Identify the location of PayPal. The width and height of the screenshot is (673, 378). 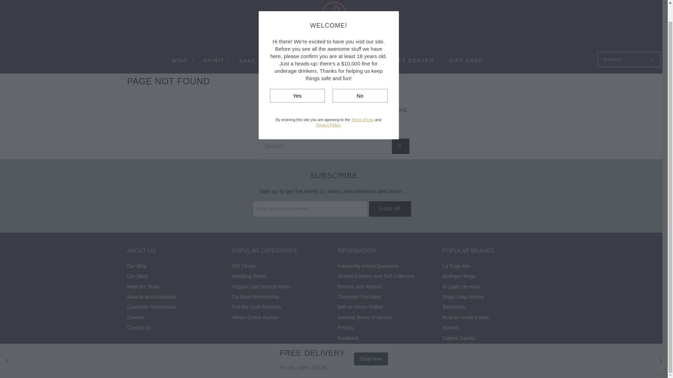
(496, 360).